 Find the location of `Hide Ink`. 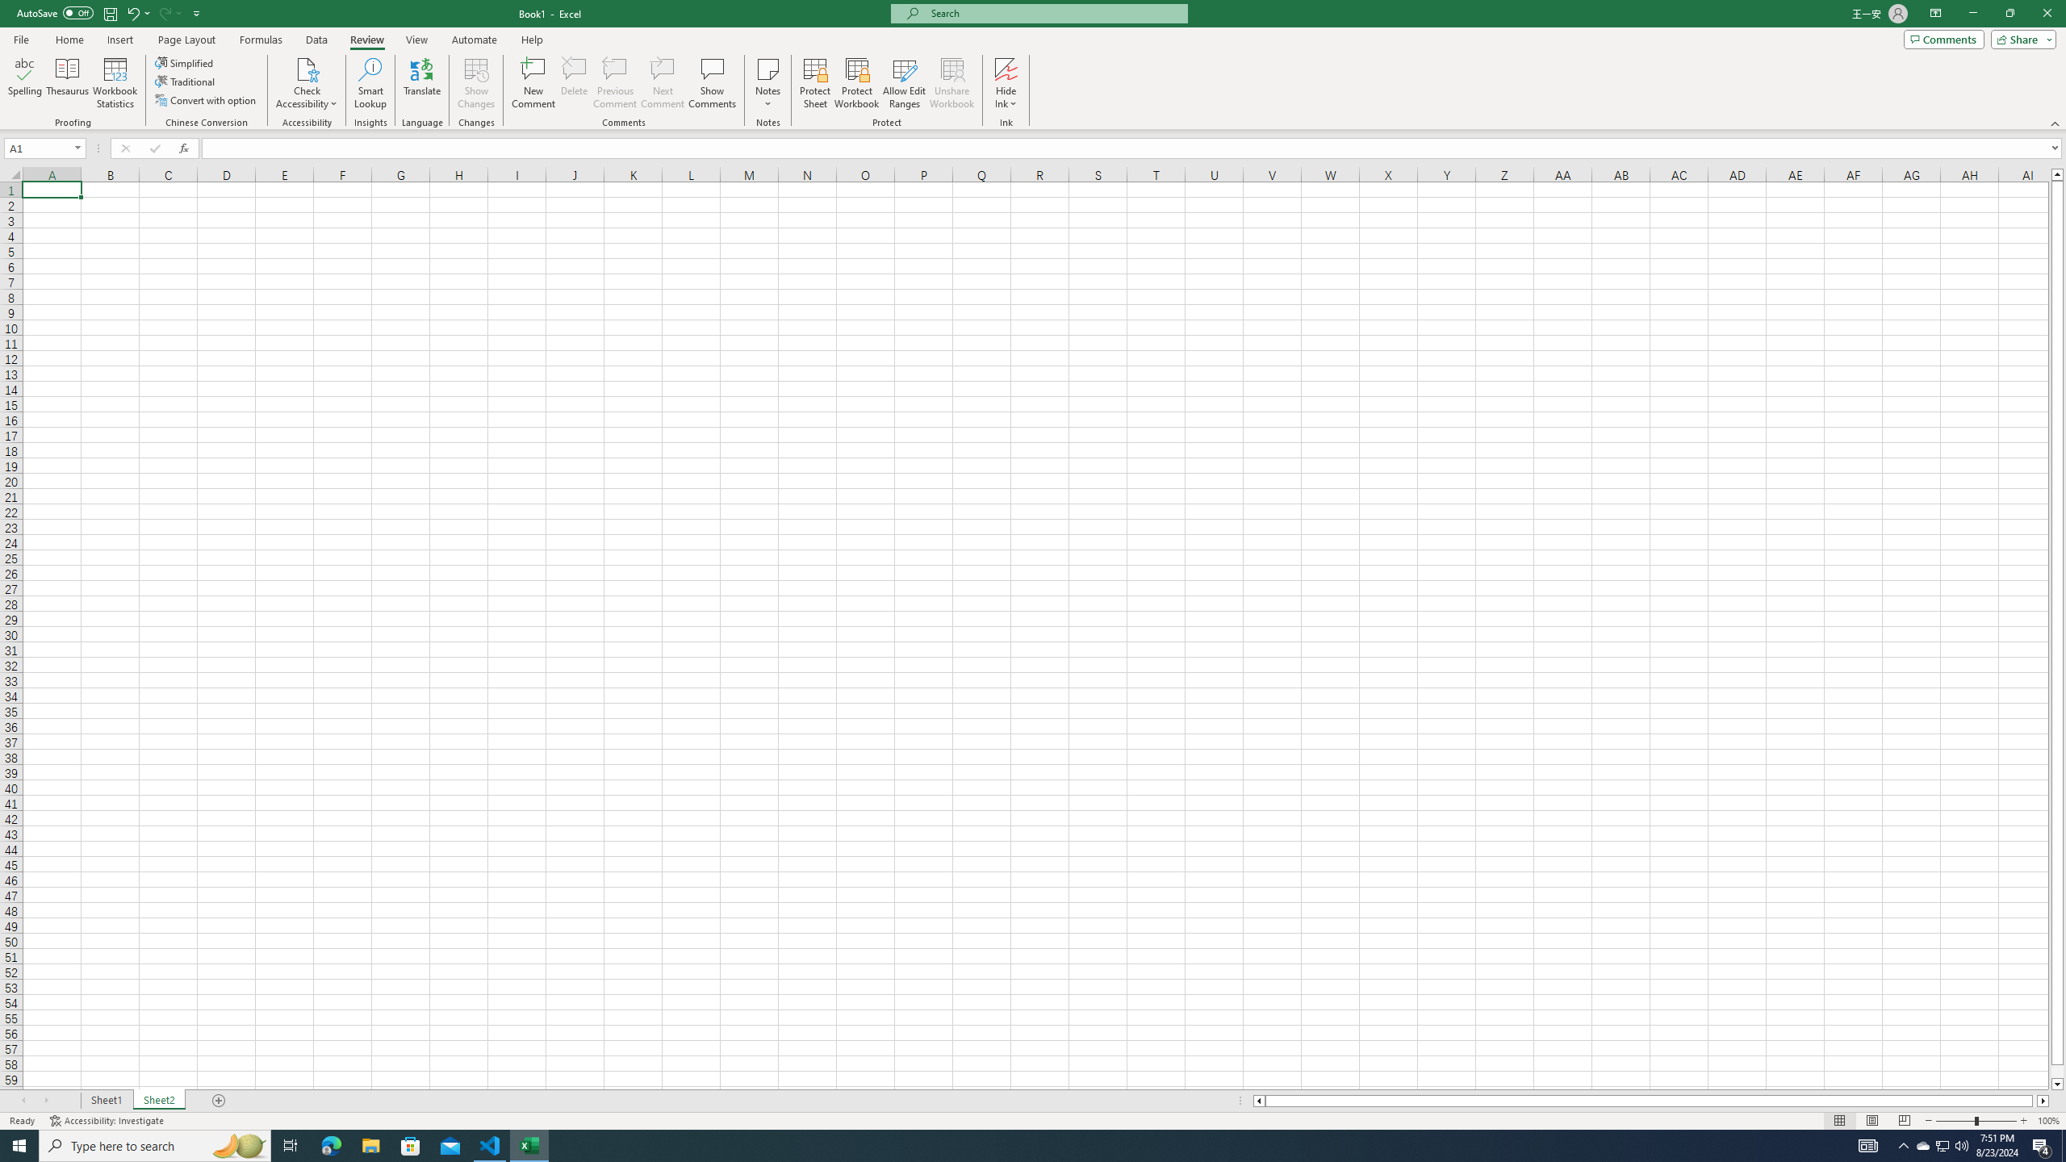

Hide Ink is located at coordinates (1006, 69).